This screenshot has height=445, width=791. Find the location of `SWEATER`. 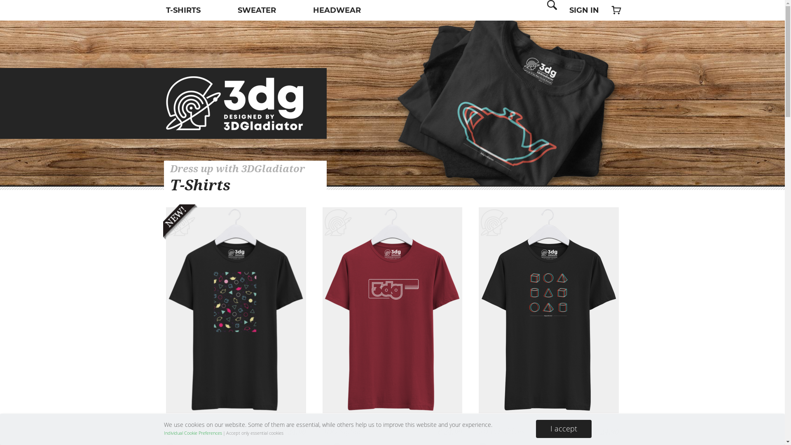

SWEATER is located at coordinates (257, 10).